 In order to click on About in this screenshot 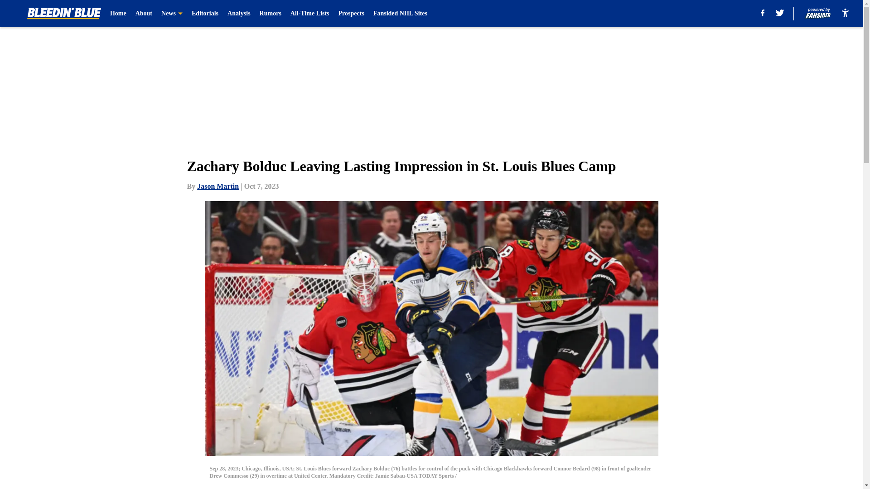, I will do `click(144, 14)`.